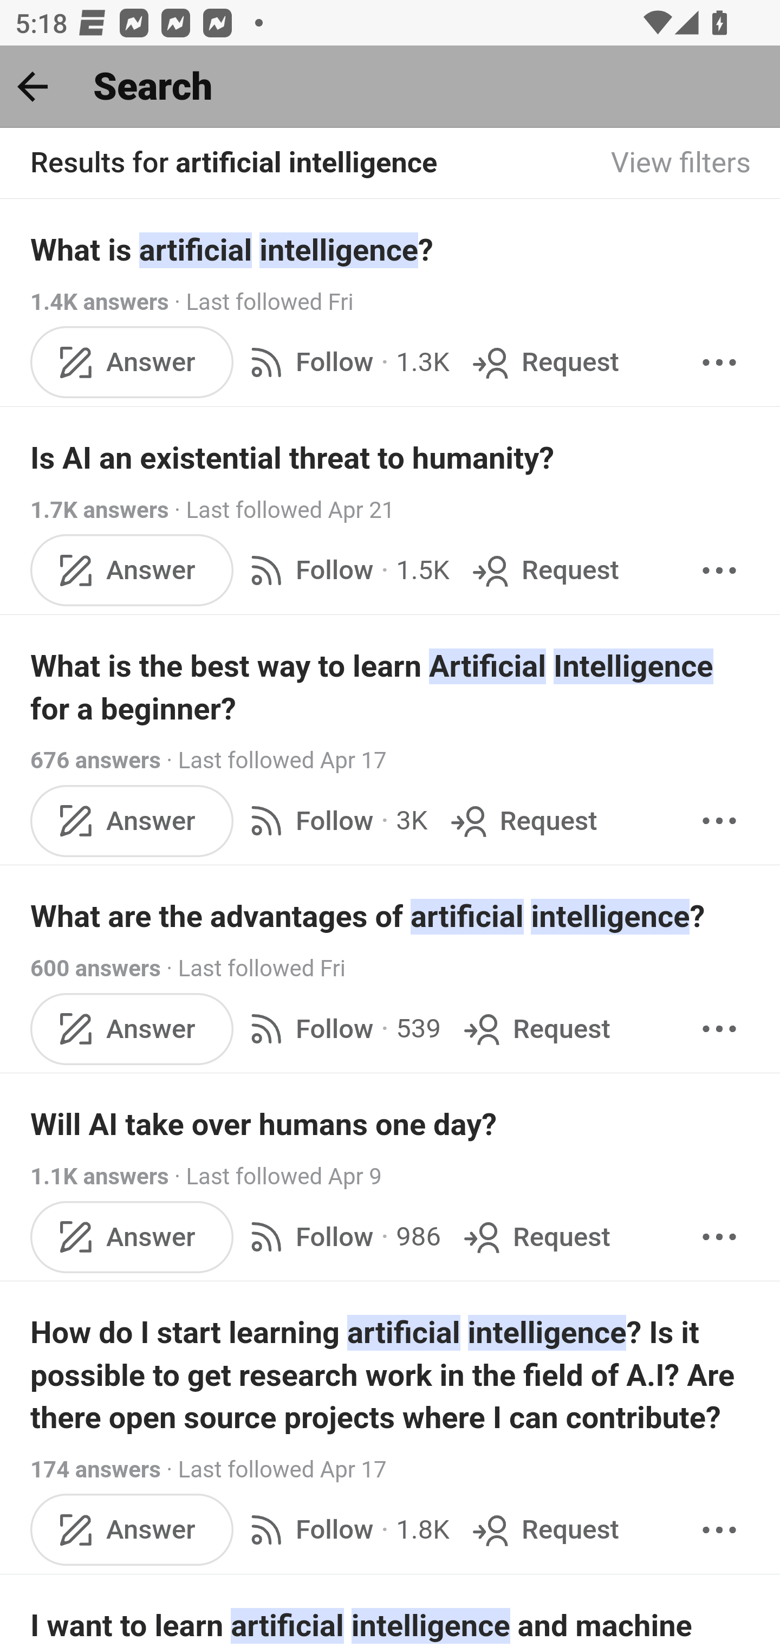  What do you see at coordinates (101, 1177) in the screenshot?
I see `1.1K answers 1.1K  answers` at bounding box center [101, 1177].